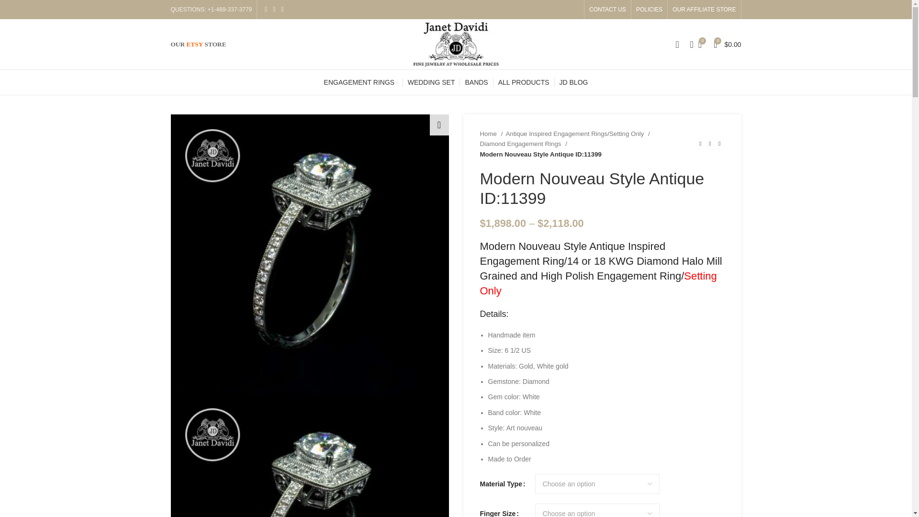 The image size is (919, 517). What do you see at coordinates (361, 82) in the screenshot?
I see `ENGAGEMENT RINGS` at bounding box center [361, 82].